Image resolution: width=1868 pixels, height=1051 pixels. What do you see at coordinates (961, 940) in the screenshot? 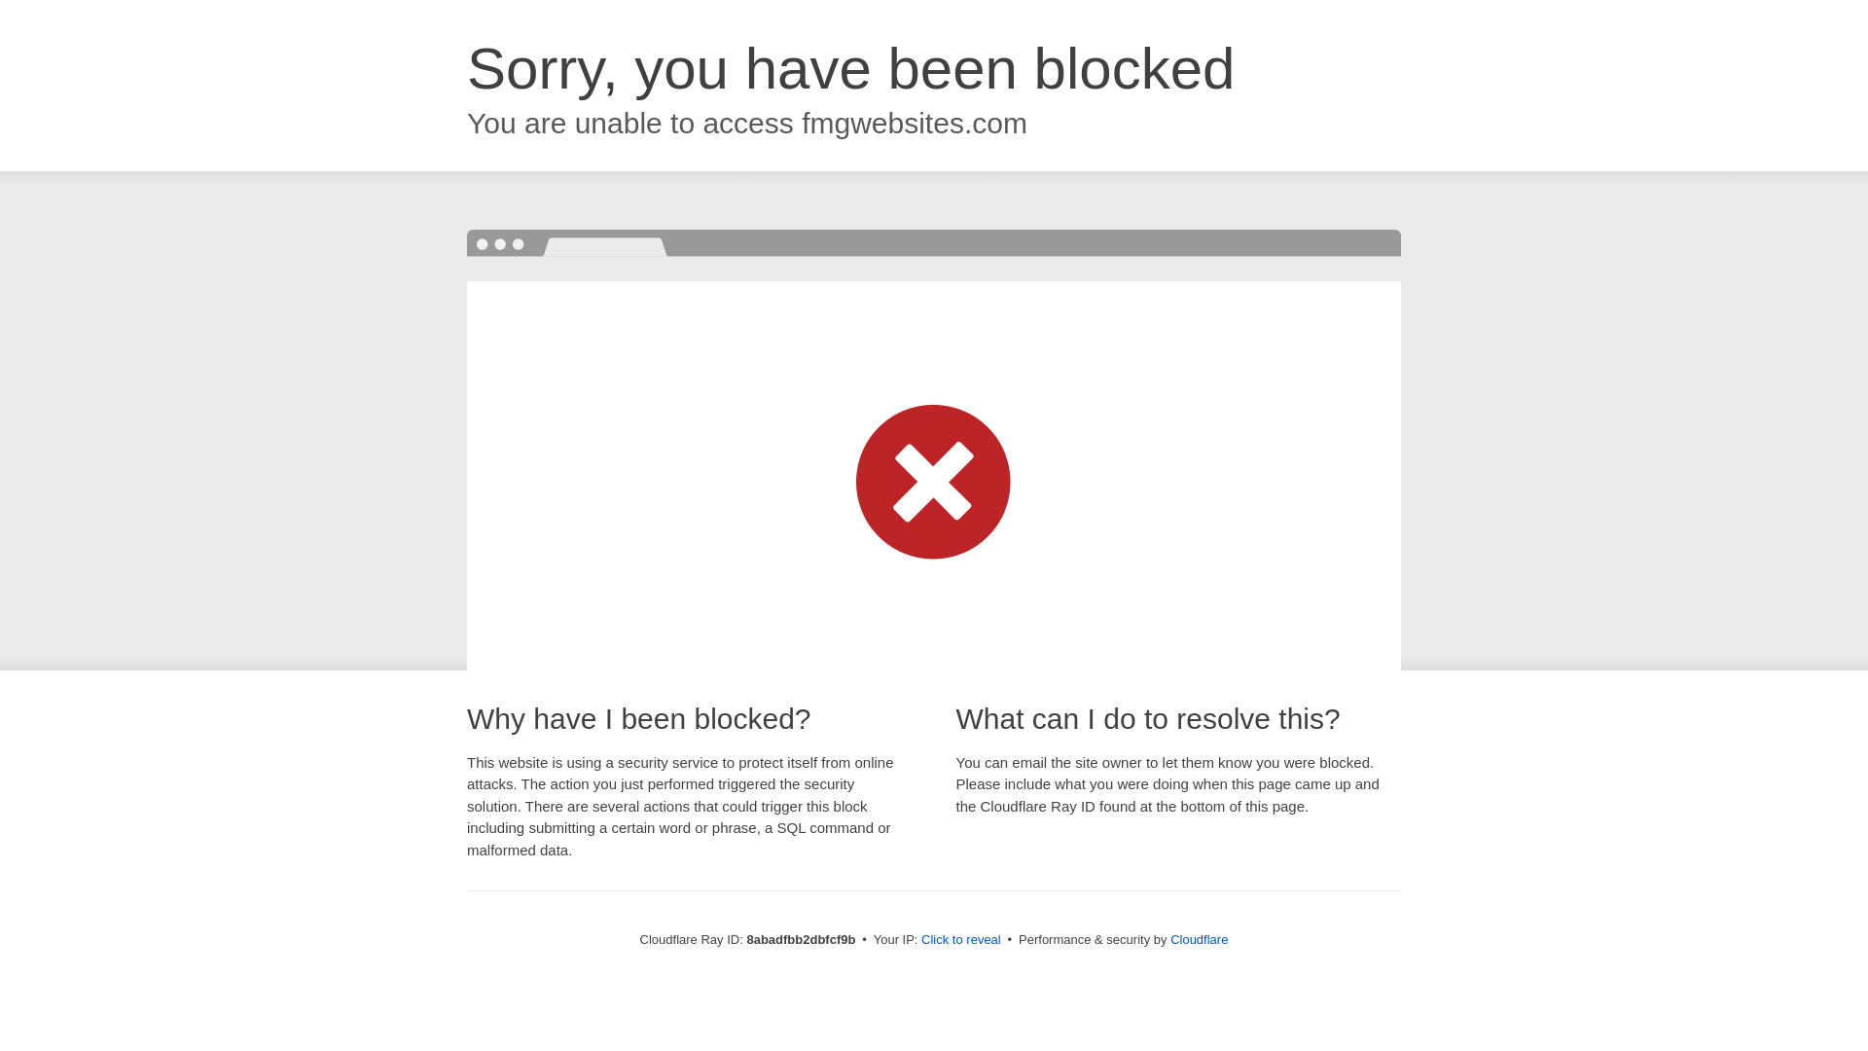
I see `Click to reveal` at bounding box center [961, 940].